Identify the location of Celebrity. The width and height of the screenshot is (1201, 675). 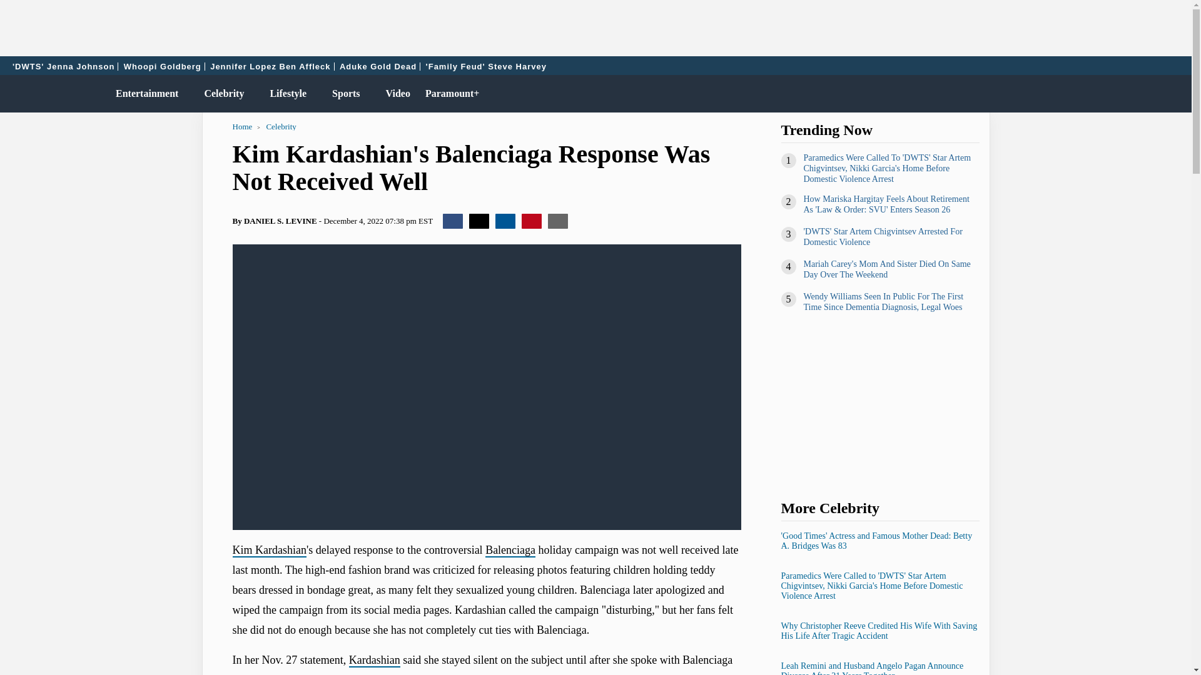
(221, 94).